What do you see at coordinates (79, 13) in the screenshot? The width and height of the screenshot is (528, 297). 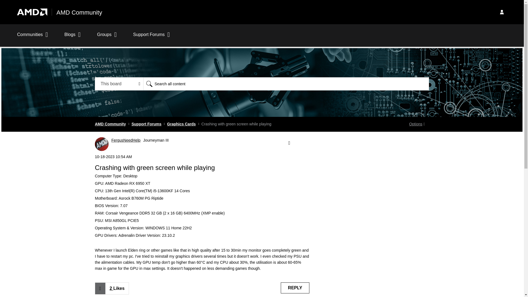 I see `AMD Community` at bounding box center [79, 13].